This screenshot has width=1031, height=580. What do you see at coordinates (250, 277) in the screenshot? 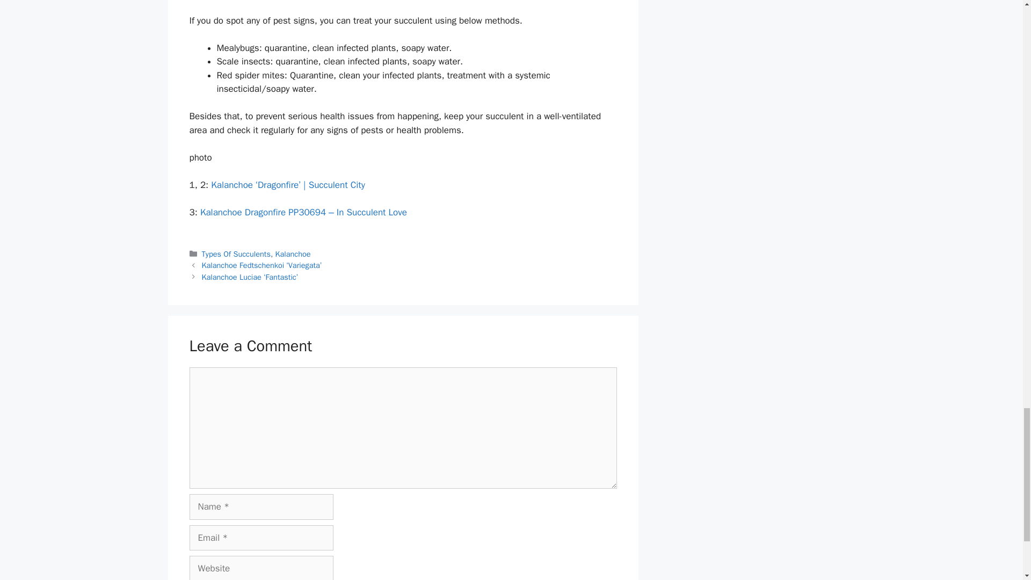
I see `Next` at bounding box center [250, 277].